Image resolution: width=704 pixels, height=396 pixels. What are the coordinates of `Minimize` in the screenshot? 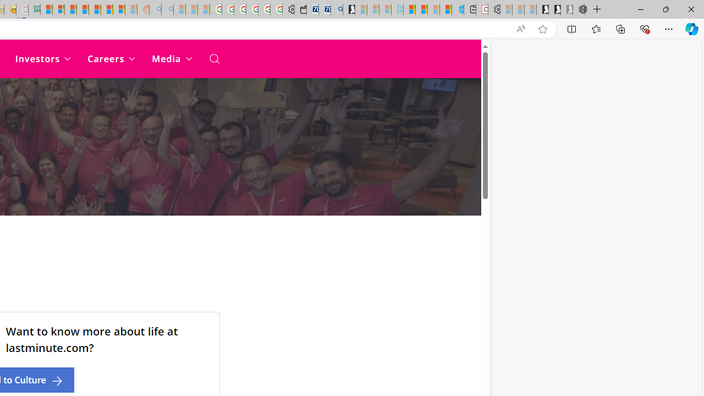 It's located at (640, 9).